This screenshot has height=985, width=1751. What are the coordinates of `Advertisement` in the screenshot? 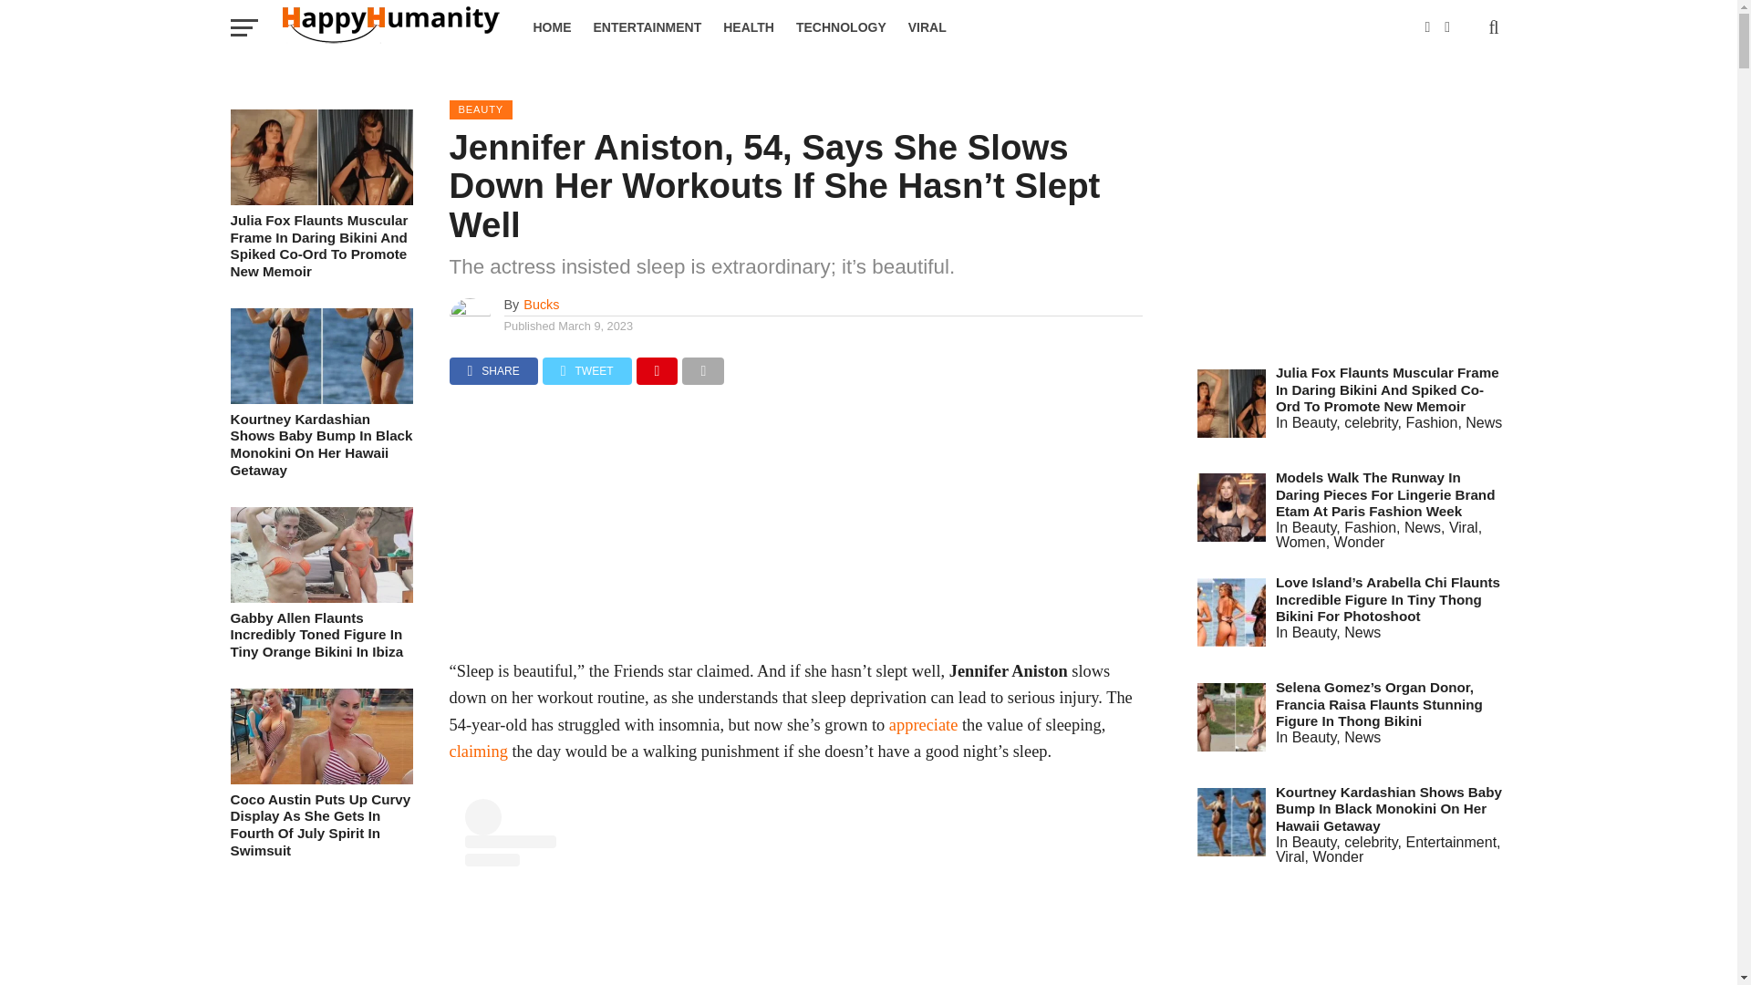 It's located at (794, 531).